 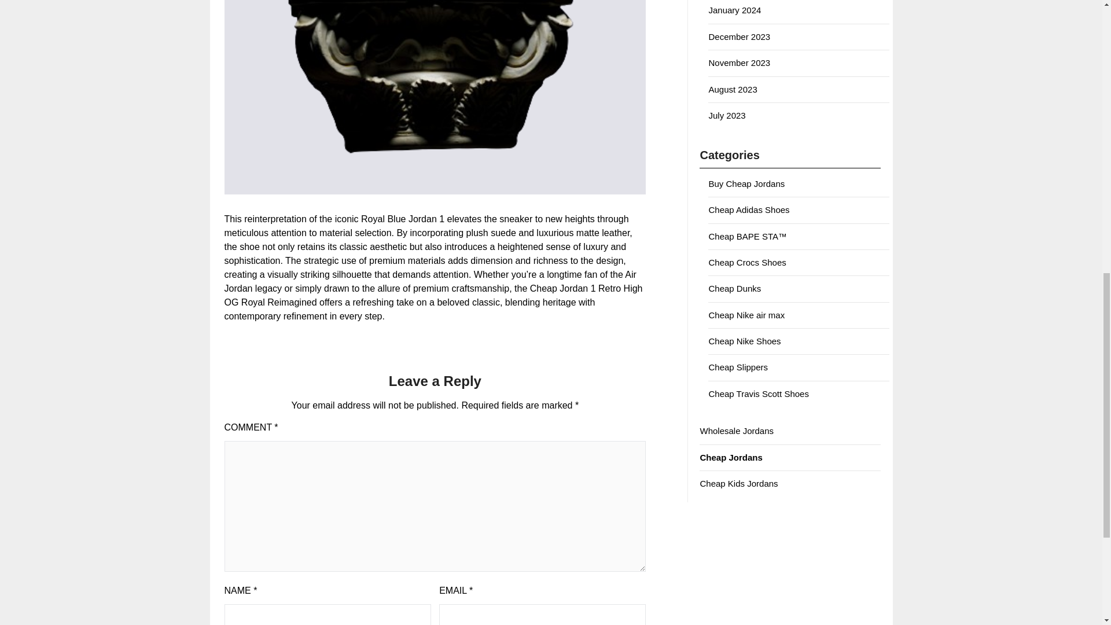 What do you see at coordinates (738, 483) in the screenshot?
I see `Cheap Kids Jordans` at bounding box center [738, 483].